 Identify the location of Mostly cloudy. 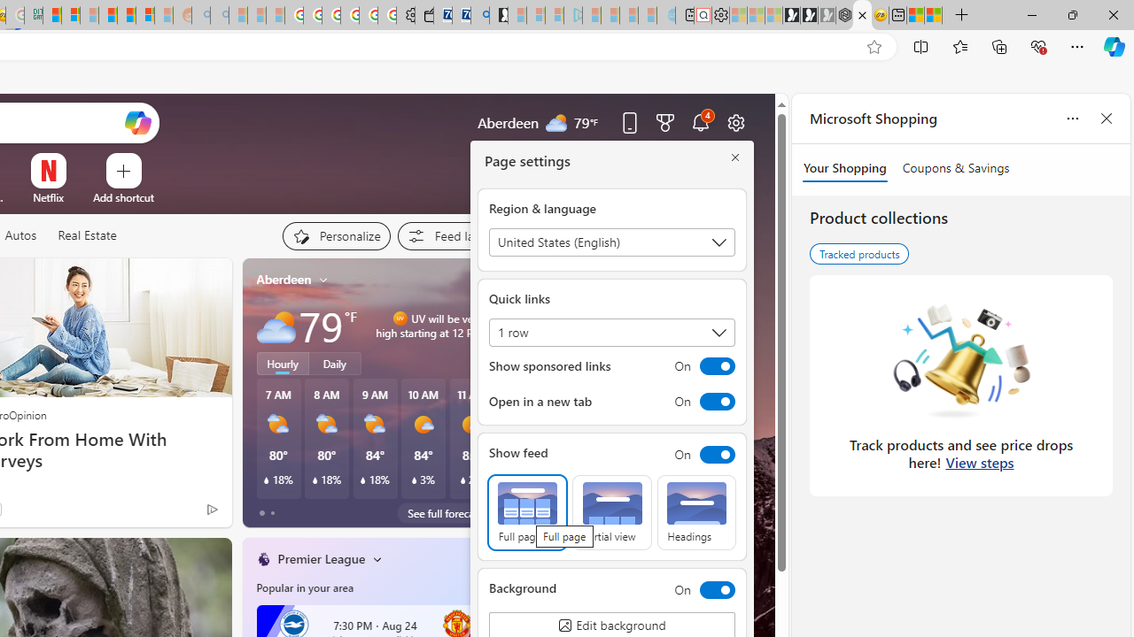
(276, 326).